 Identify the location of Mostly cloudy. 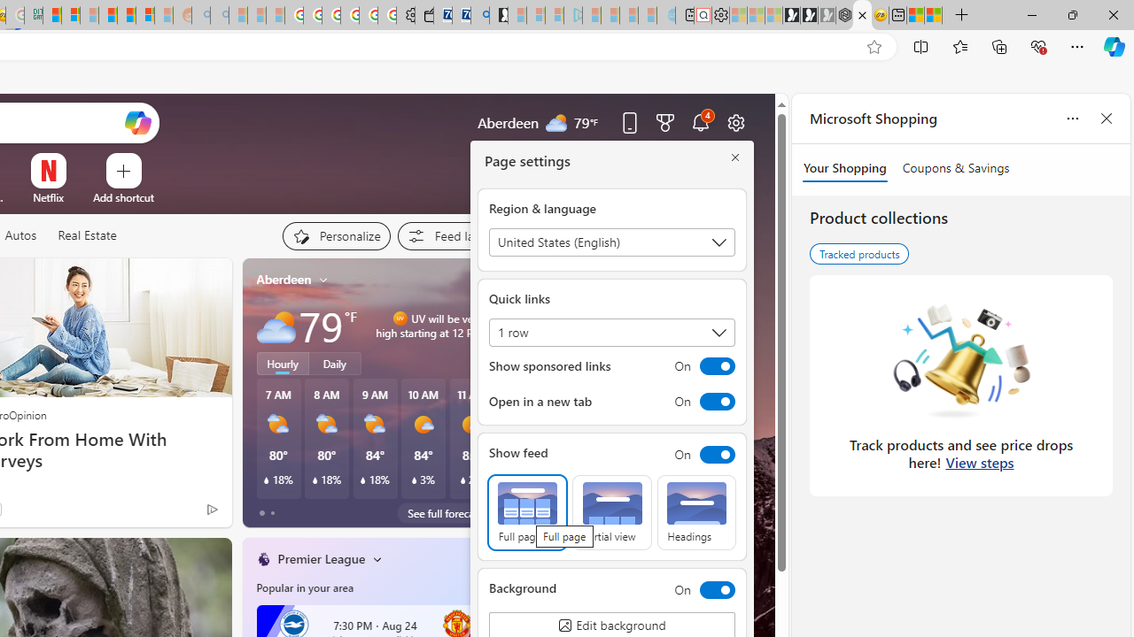
(276, 326).